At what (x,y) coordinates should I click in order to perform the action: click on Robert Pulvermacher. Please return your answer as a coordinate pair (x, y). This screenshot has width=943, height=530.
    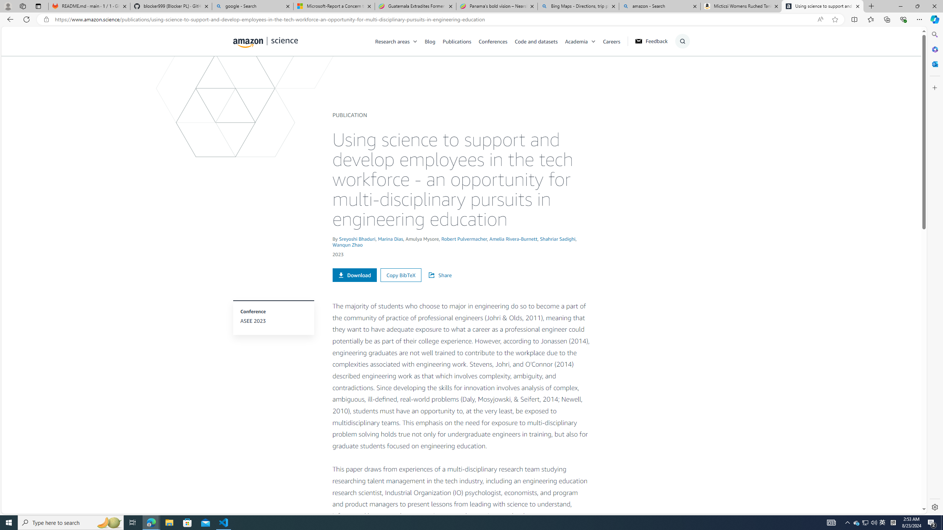
    Looking at the image, I should click on (464, 239).